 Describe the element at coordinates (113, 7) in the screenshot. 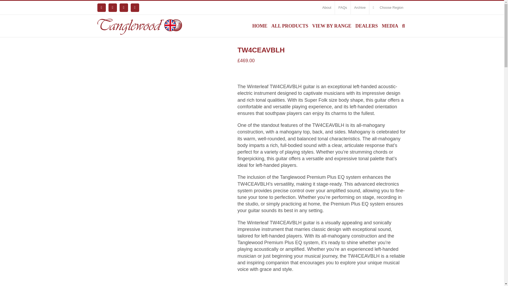

I see `Twitter` at that location.